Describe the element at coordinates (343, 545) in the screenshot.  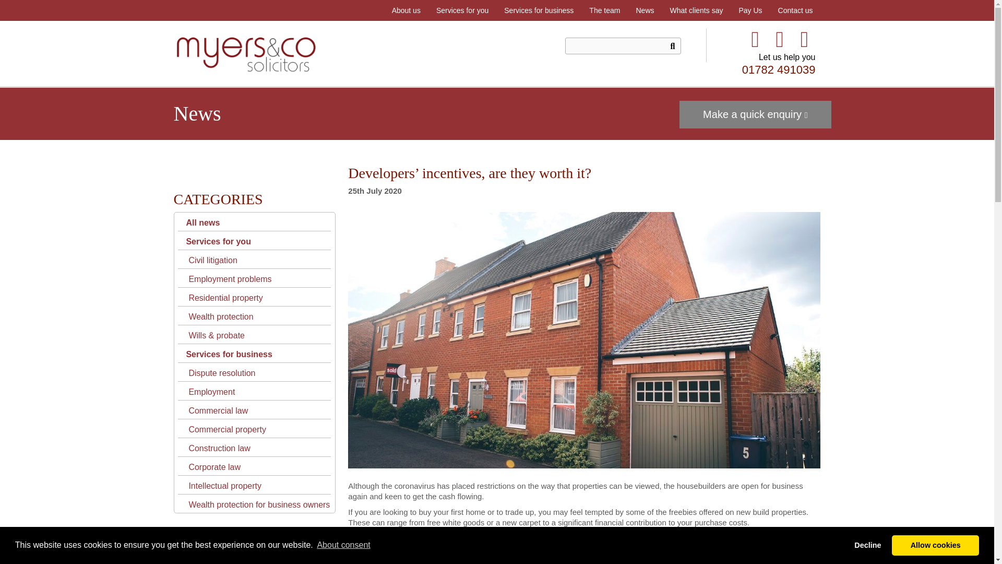
I see `About consent` at that location.